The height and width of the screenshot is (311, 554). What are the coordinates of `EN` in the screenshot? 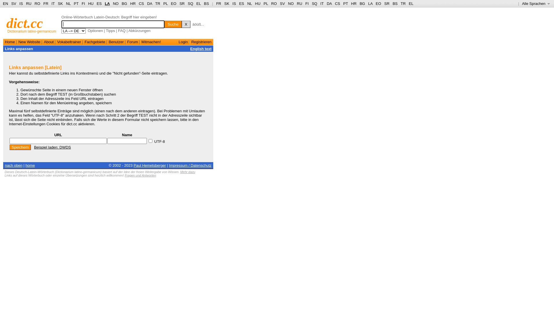 It's located at (5, 3).